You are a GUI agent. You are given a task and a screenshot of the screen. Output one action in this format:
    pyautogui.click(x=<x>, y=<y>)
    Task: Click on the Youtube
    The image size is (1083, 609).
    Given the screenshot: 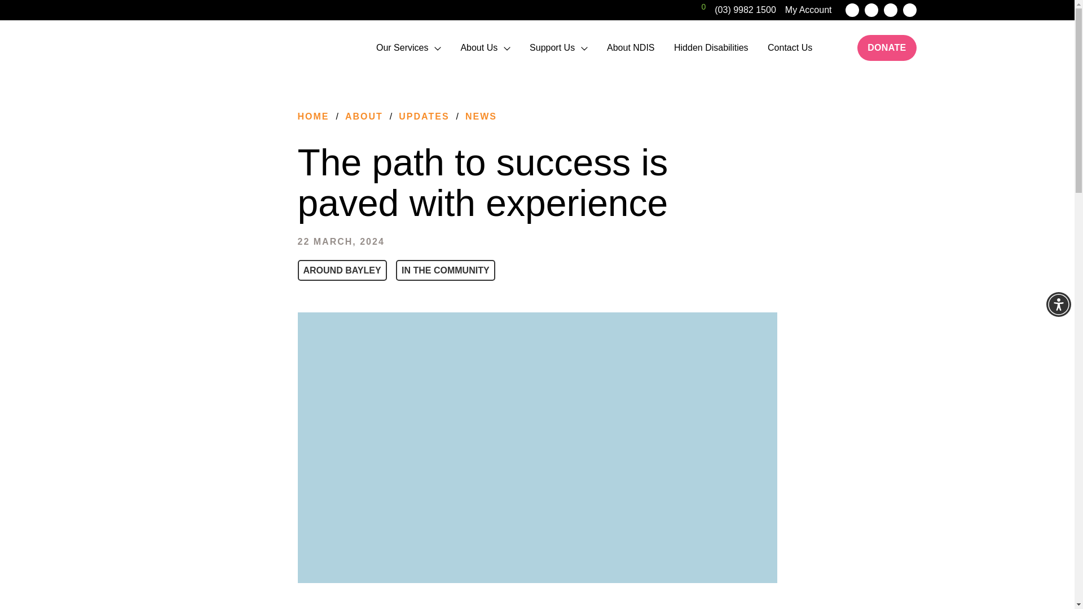 What is the action you would take?
    pyautogui.click(x=909, y=10)
    